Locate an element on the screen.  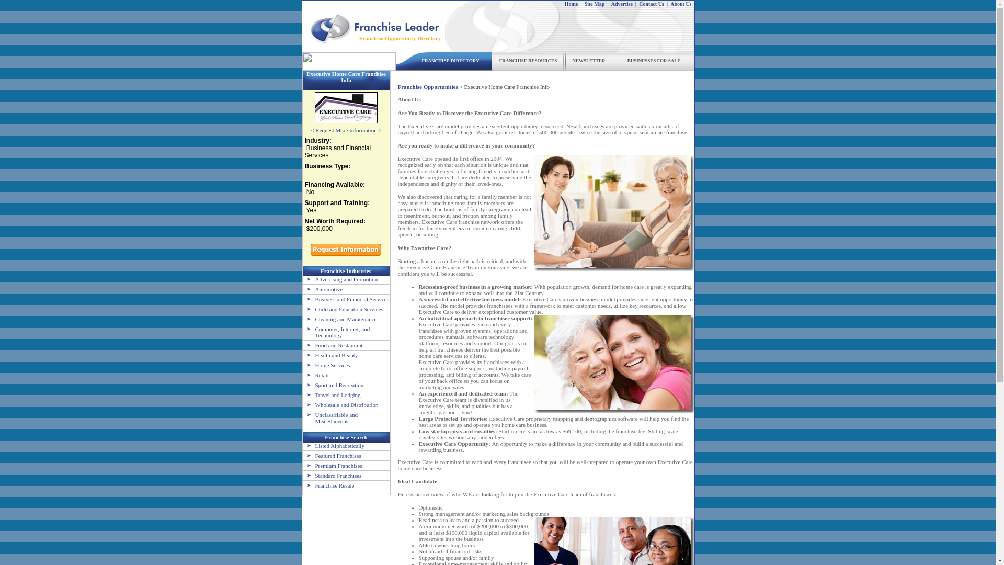
Home is located at coordinates (571, 4).